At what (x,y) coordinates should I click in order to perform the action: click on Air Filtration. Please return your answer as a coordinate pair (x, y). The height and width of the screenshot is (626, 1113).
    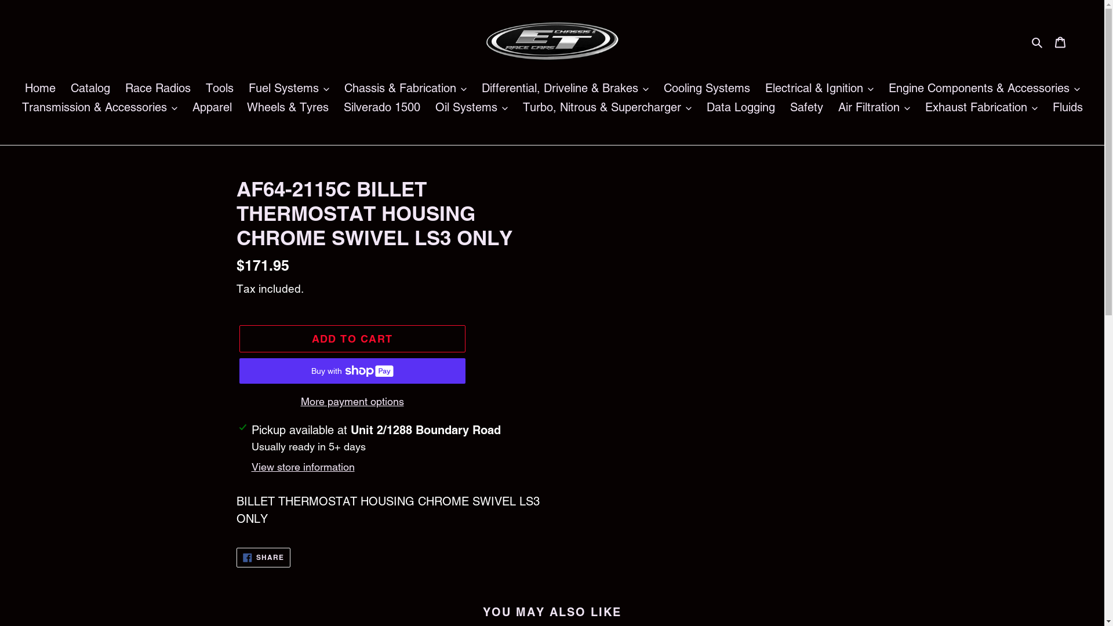
    Looking at the image, I should click on (874, 108).